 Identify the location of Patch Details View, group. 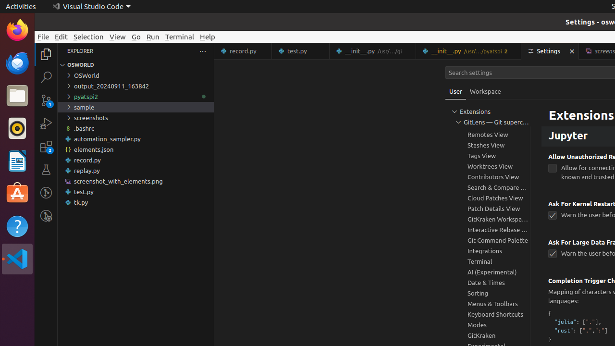
(488, 209).